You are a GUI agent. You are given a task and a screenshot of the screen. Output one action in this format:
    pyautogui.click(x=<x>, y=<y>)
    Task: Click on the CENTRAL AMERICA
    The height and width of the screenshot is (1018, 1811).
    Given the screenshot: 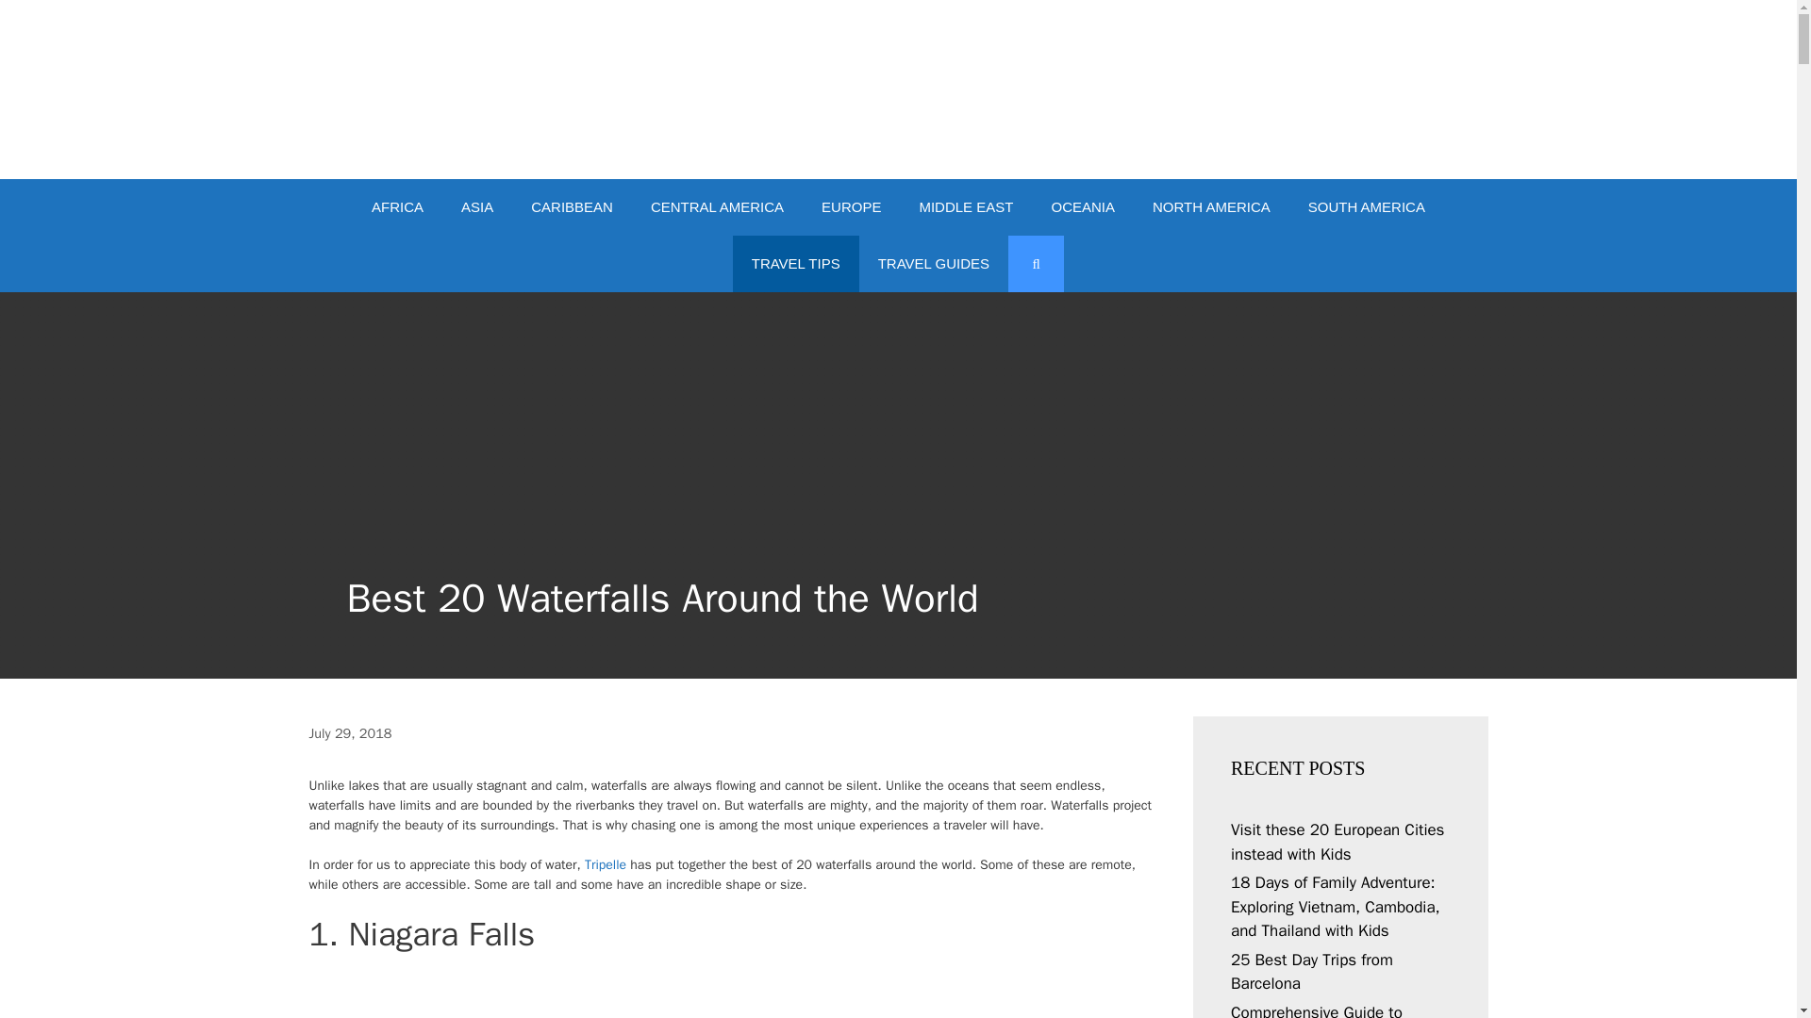 What is the action you would take?
    pyautogui.click(x=717, y=207)
    